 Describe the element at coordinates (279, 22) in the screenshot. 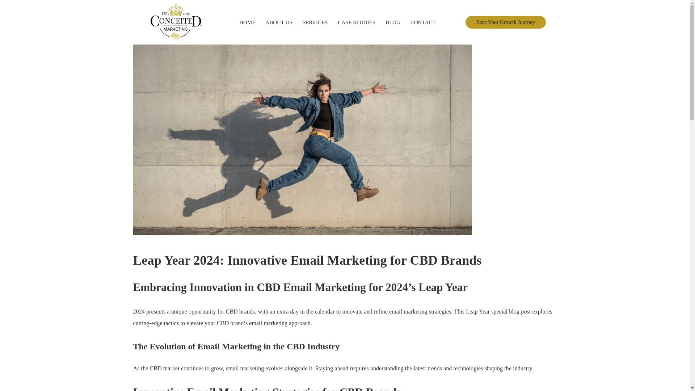

I see `About Us` at that location.